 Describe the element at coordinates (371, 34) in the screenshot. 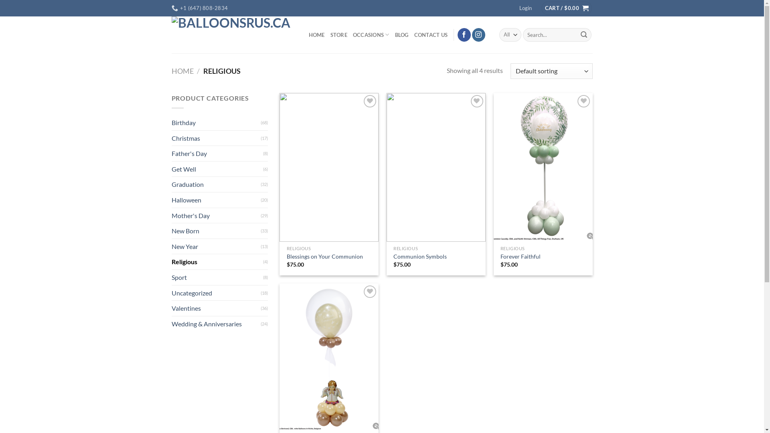

I see `OCCASIONS` at that location.